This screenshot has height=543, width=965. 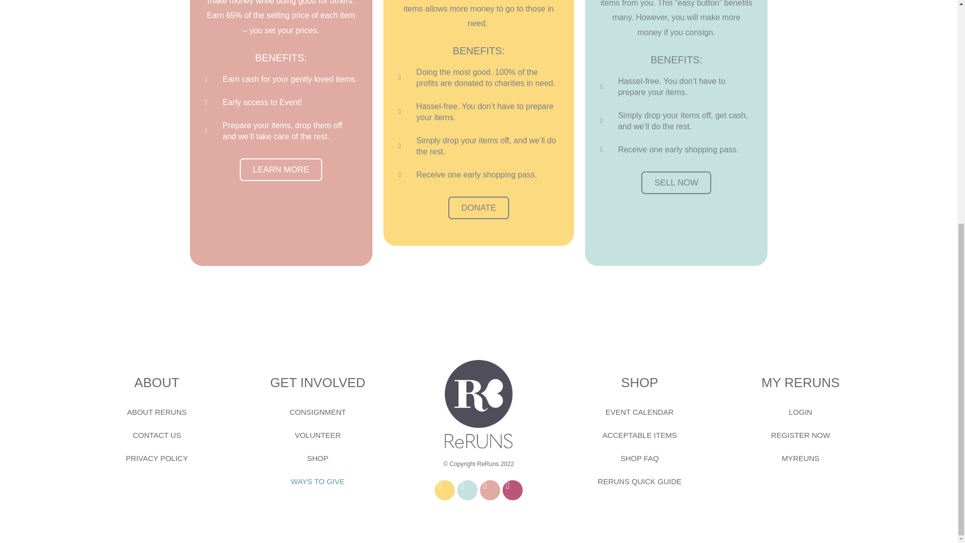 What do you see at coordinates (157, 459) in the screenshot?
I see `PRIVACY POLICY` at bounding box center [157, 459].